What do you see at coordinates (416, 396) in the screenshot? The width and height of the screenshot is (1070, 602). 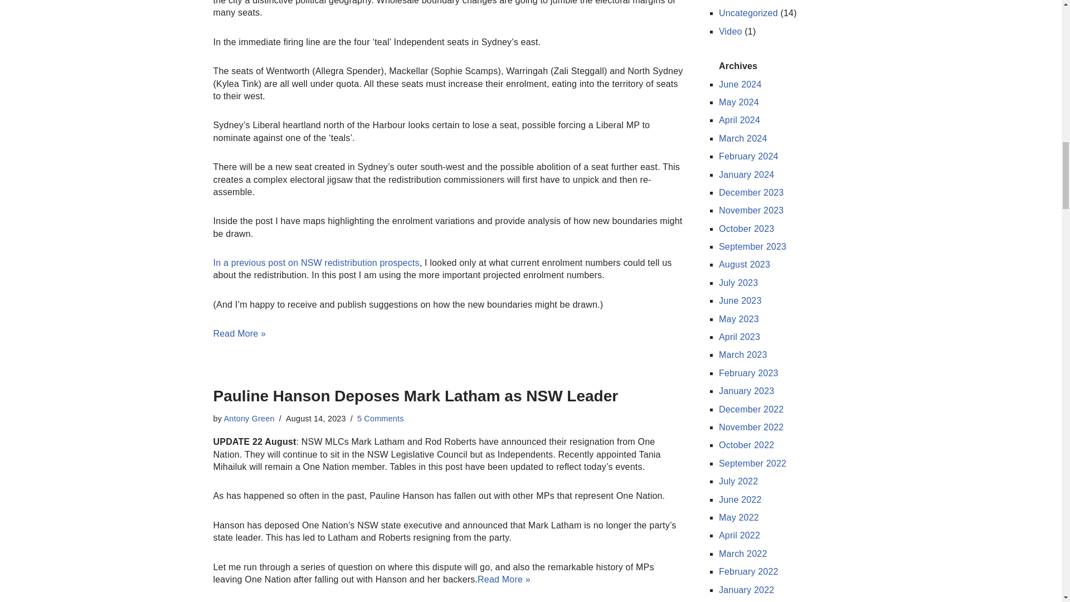 I see `Pauline Hanson Deposes Mark Latham as NSW Leader` at bounding box center [416, 396].